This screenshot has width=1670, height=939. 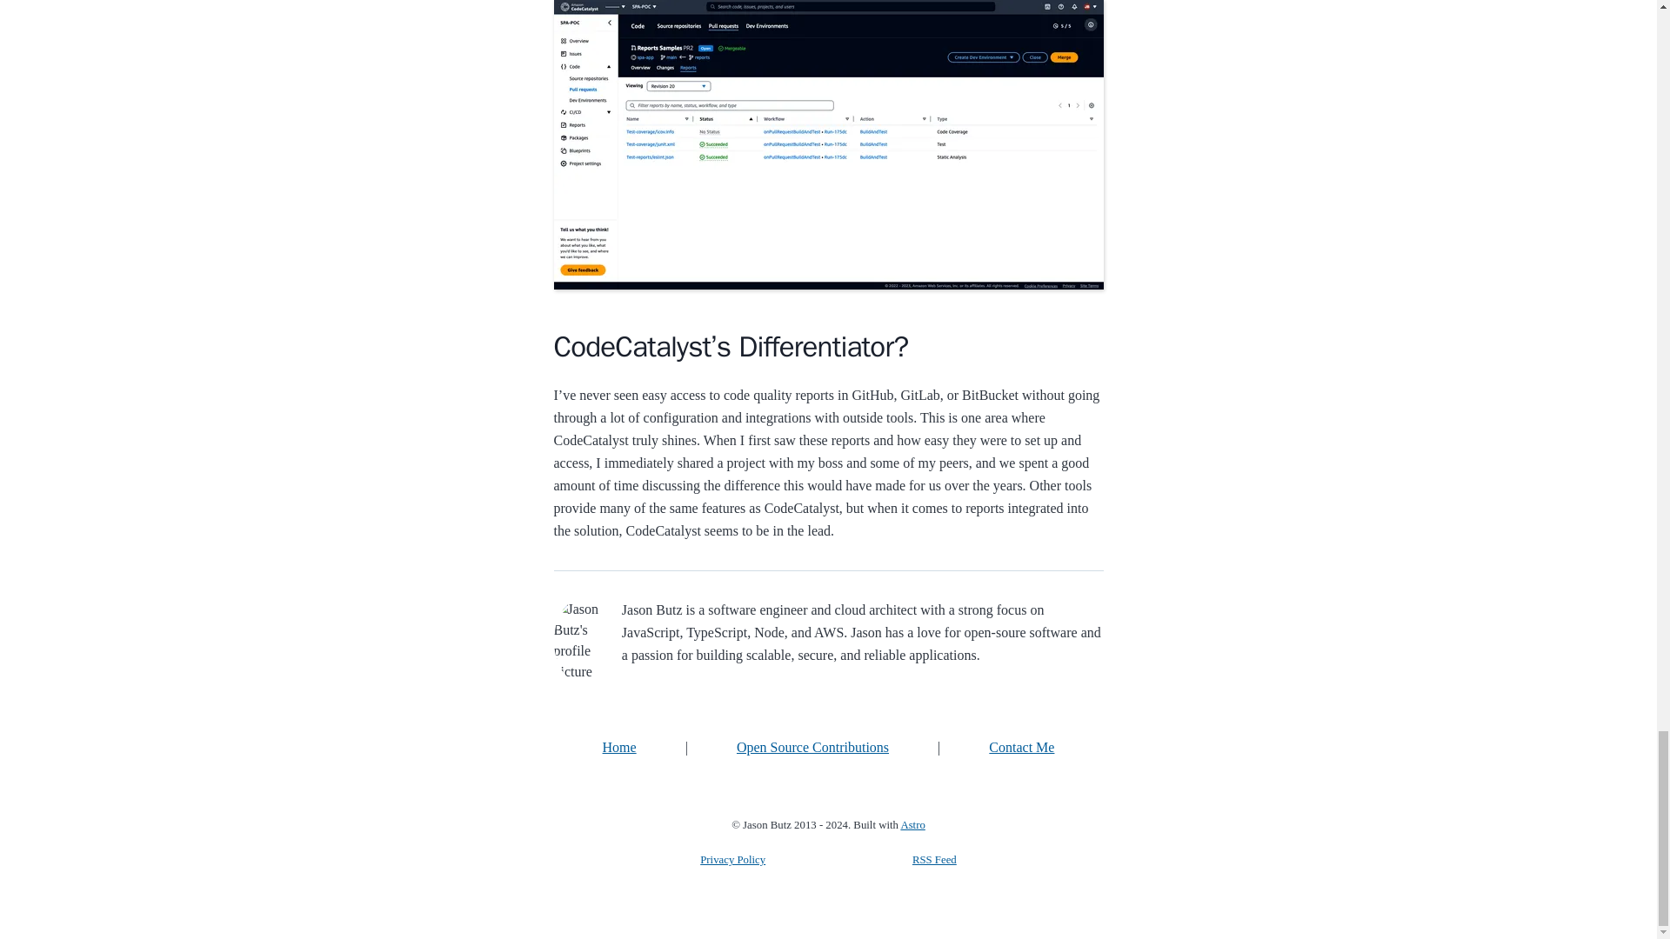 What do you see at coordinates (788, 707) in the screenshot?
I see `GitHub` at bounding box center [788, 707].